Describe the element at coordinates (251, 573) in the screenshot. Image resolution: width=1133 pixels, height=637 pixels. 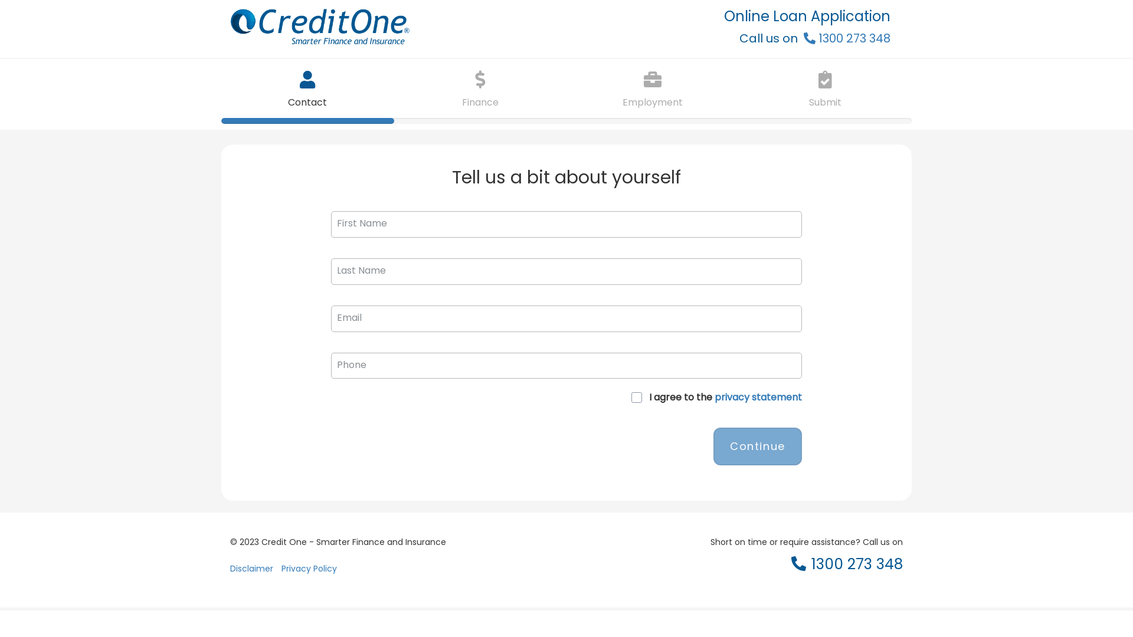
I see `Disclaimer` at that location.